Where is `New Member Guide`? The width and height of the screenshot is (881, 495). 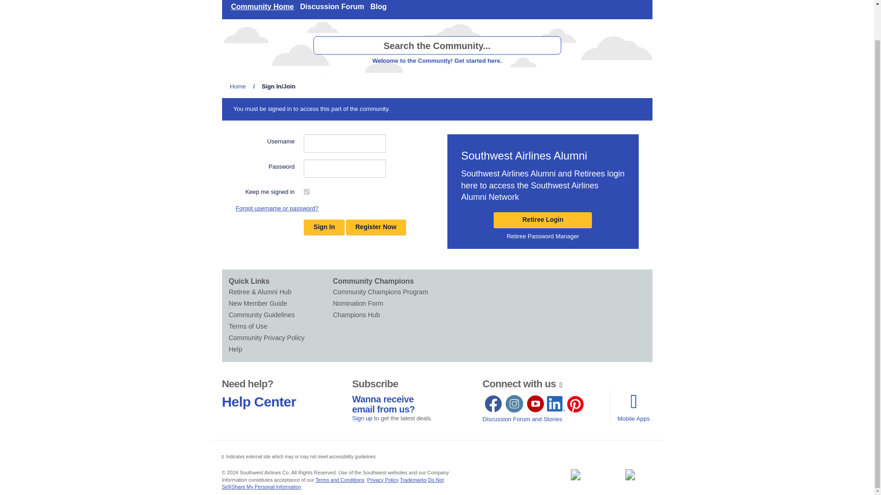 New Member Guide is located at coordinates (280, 303).